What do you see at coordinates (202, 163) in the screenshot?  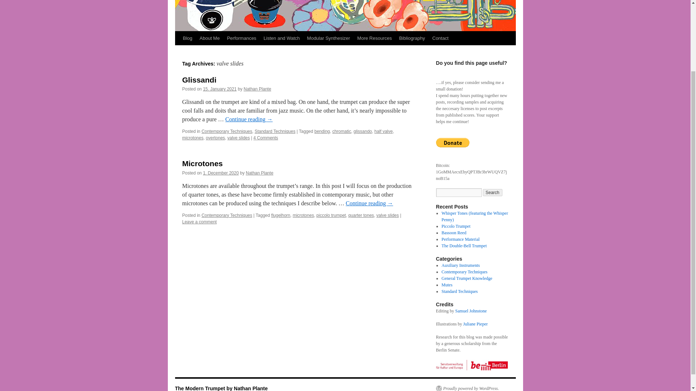 I see `Microtones` at bounding box center [202, 163].